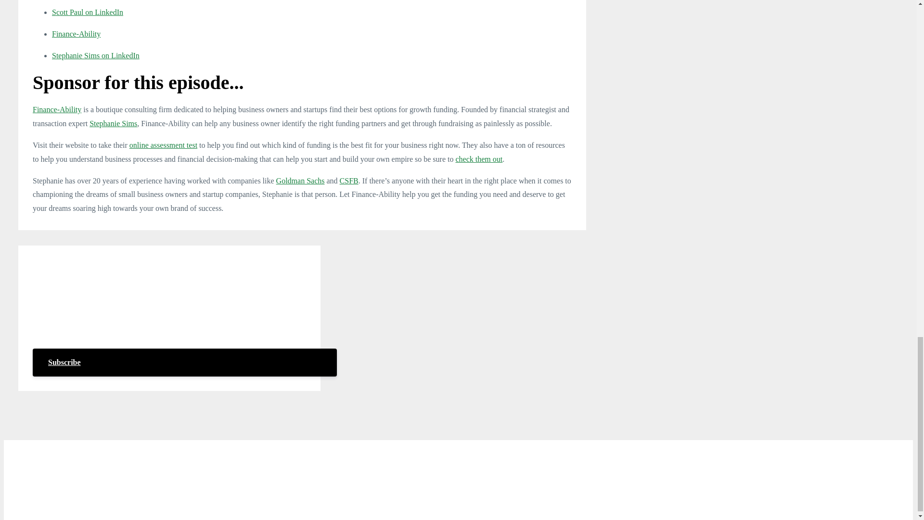  I want to click on Subscribe, so click(185, 362).